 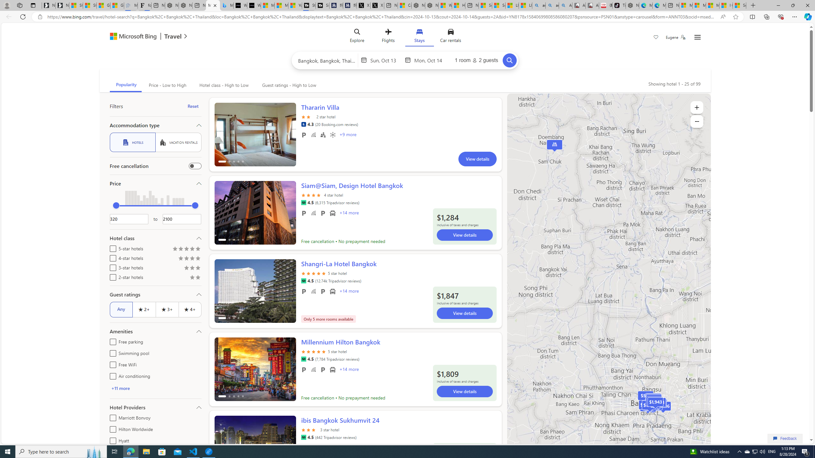 What do you see at coordinates (323, 370) in the screenshot?
I see `Valet parking` at bounding box center [323, 370].